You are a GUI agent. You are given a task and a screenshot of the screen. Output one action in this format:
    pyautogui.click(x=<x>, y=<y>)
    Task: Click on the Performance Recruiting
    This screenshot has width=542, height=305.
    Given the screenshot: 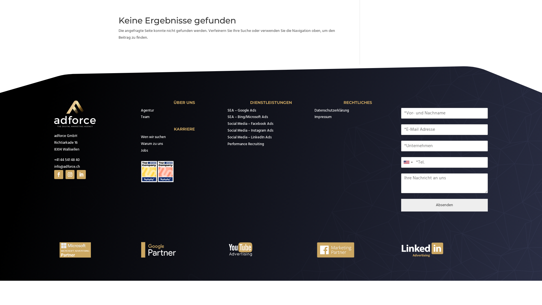 What is the action you would take?
    pyautogui.click(x=246, y=144)
    